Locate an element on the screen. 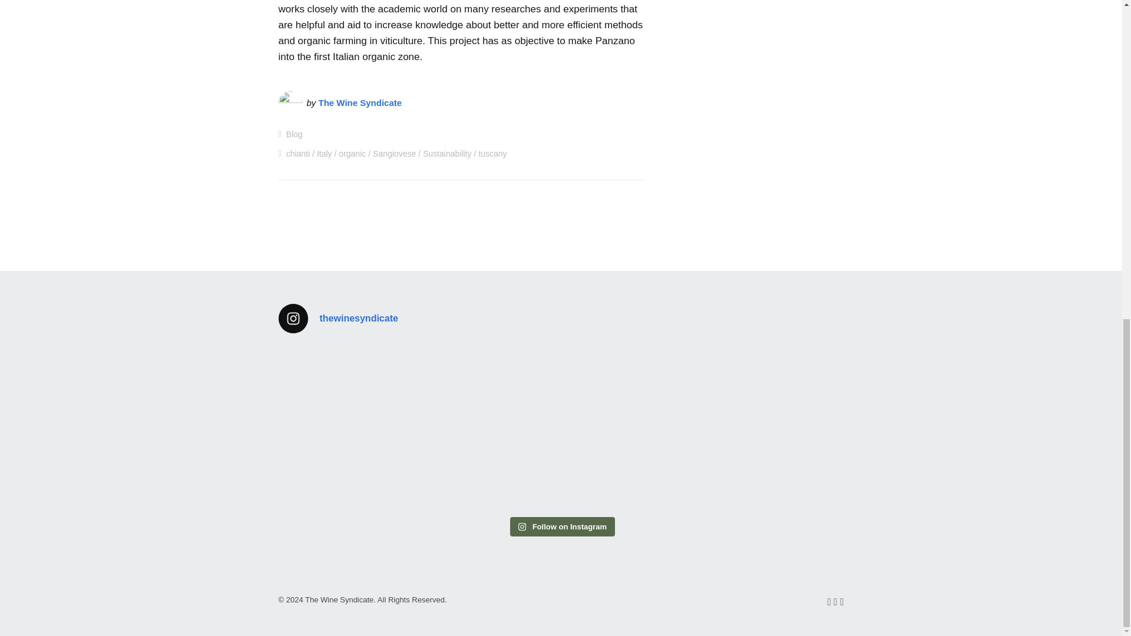 This screenshot has width=1131, height=636. chianti is located at coordinates (298, 153).